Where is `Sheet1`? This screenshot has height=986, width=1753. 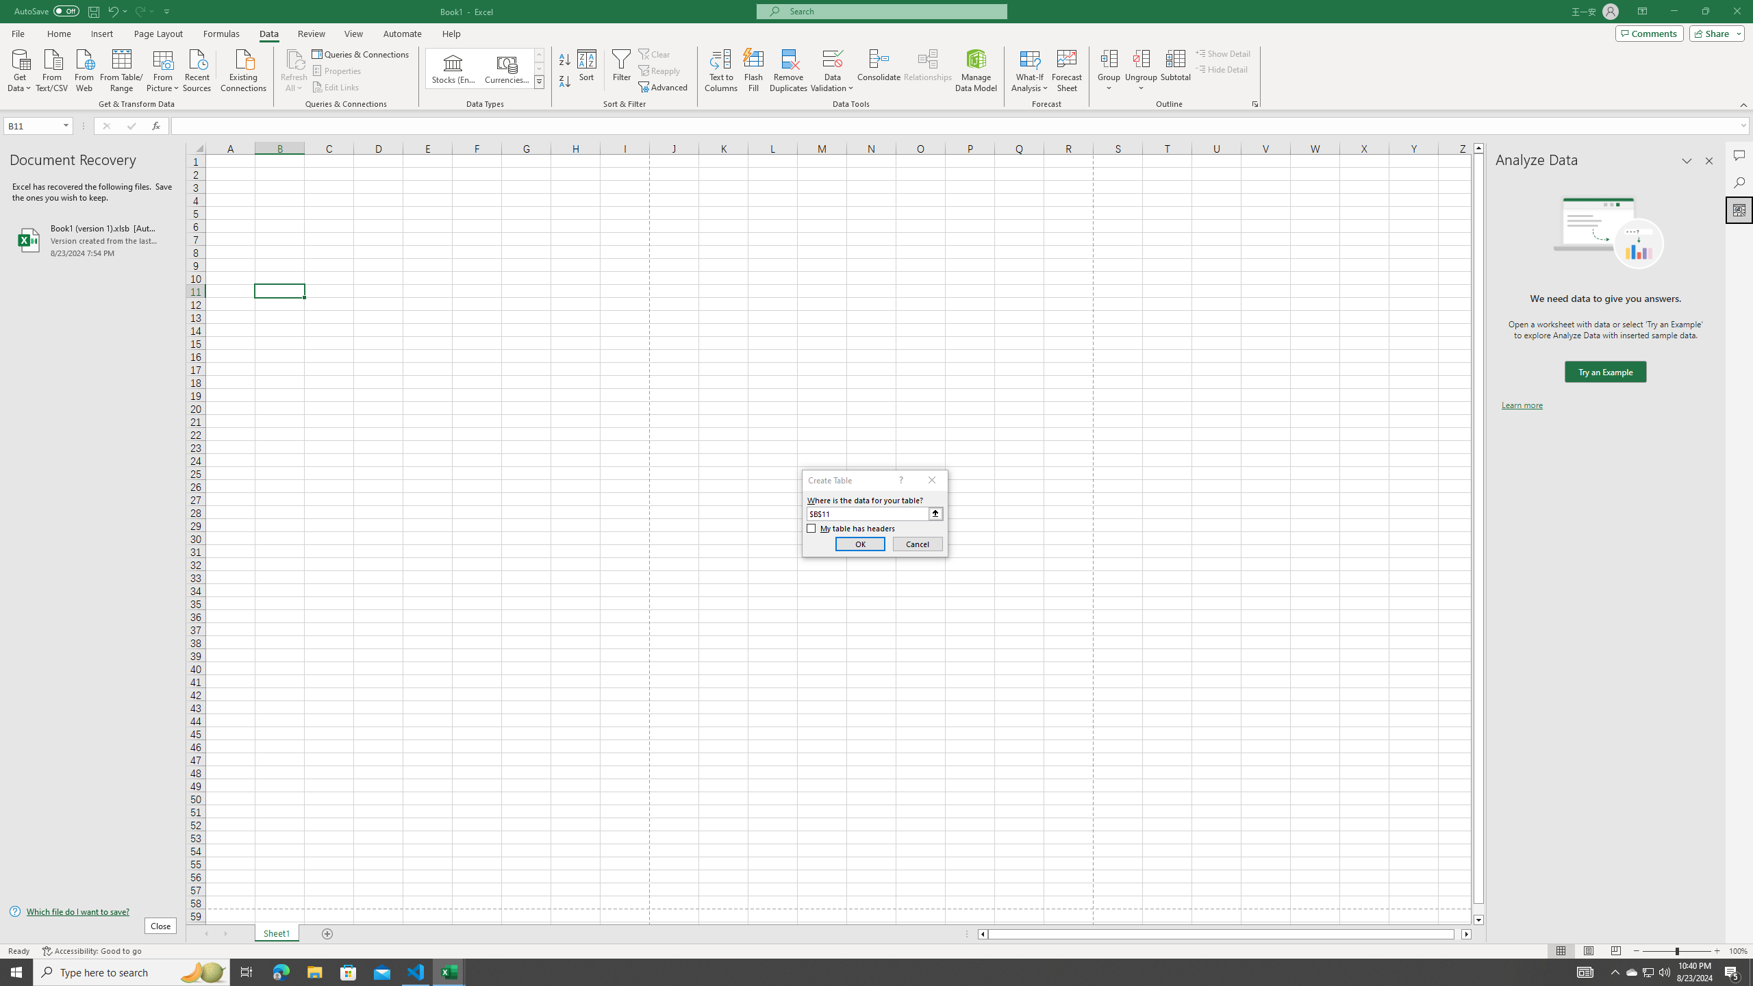
Sheet1 is located at coordinates (277, 934).